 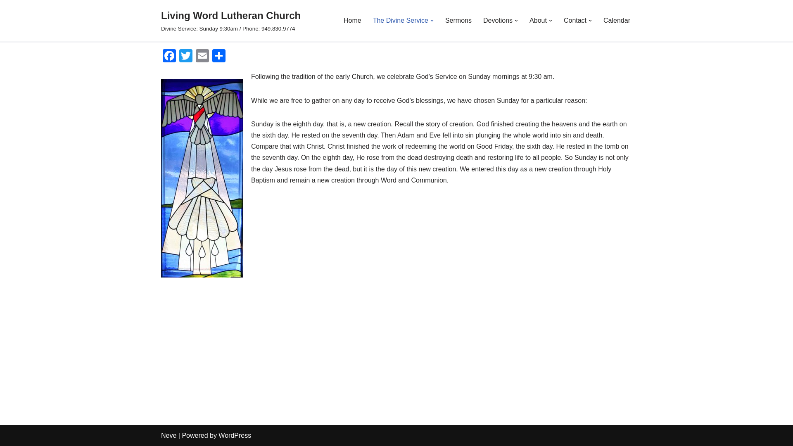 What do you see at coordinates (186, 56) in the screenshot?
I see `Twitter` at bounding box center [186, 56].